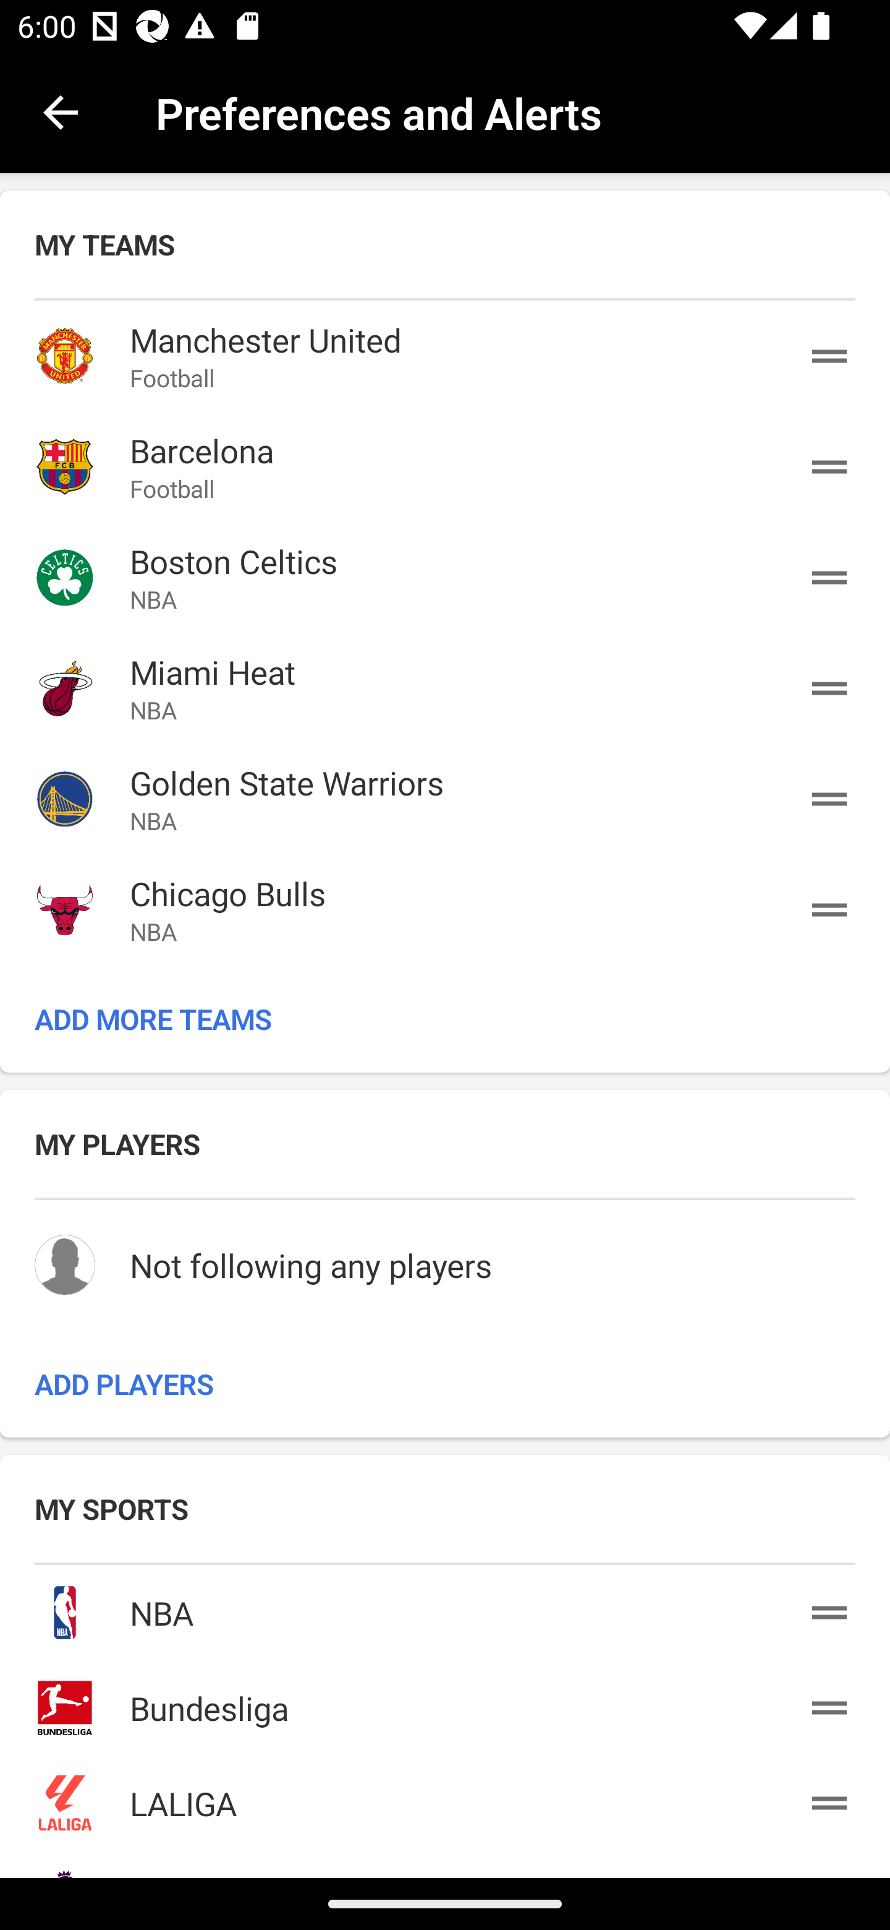 This screenshot has height=1930, width=890. I want to click on ADD MORE TEAMS, so click(445, 1019).